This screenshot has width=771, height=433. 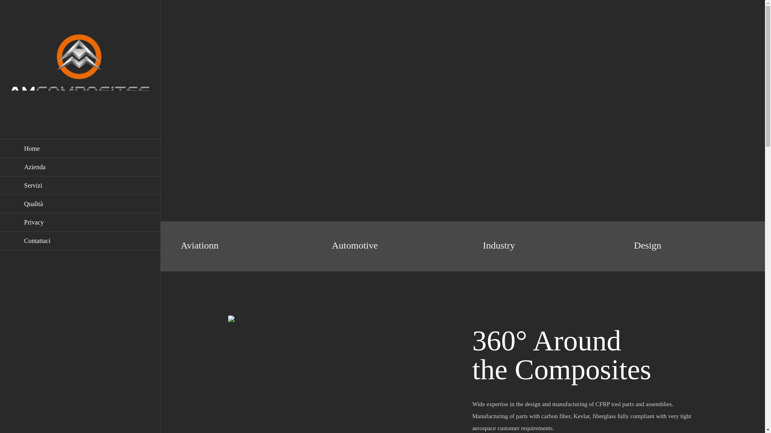 I want to click on Industry, so click(x=499, y=245).